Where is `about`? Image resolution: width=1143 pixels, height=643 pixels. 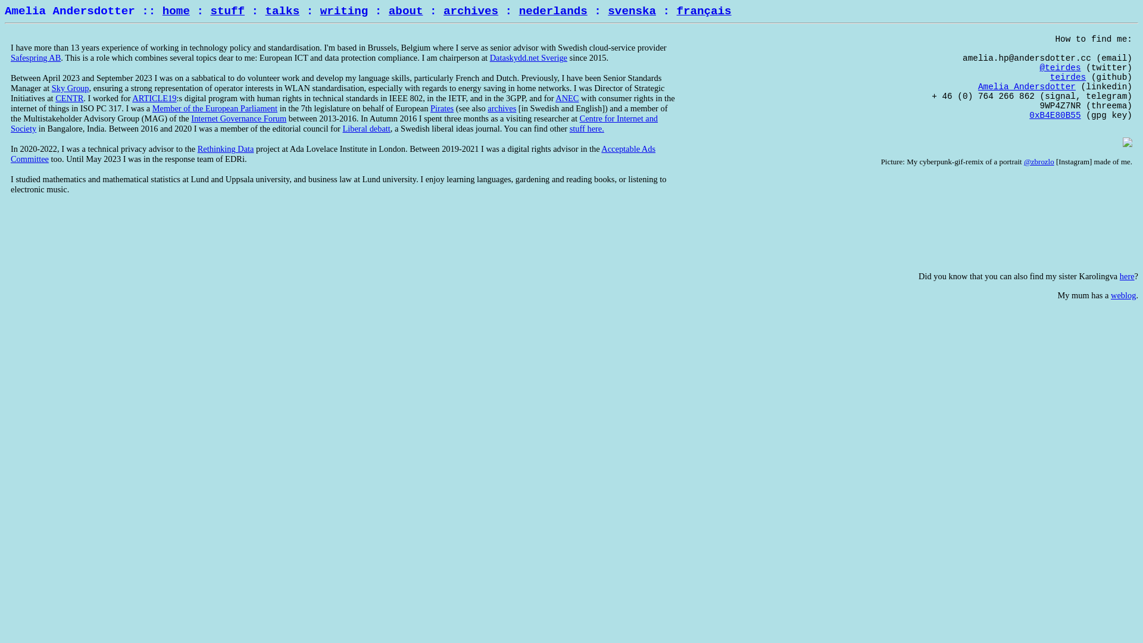 about is located at coordinates (406, 11).